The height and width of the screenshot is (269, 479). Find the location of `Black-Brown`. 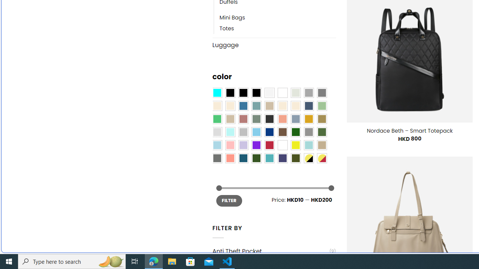

Black-Brown is located at coordinates (256, 93).